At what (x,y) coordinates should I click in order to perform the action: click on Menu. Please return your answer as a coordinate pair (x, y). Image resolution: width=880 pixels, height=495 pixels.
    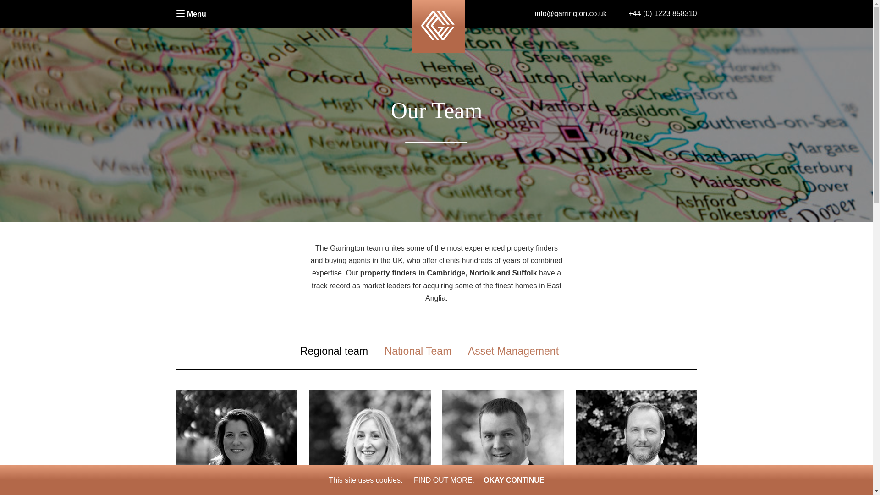
    Looking at the image, I should click on (191, 14).